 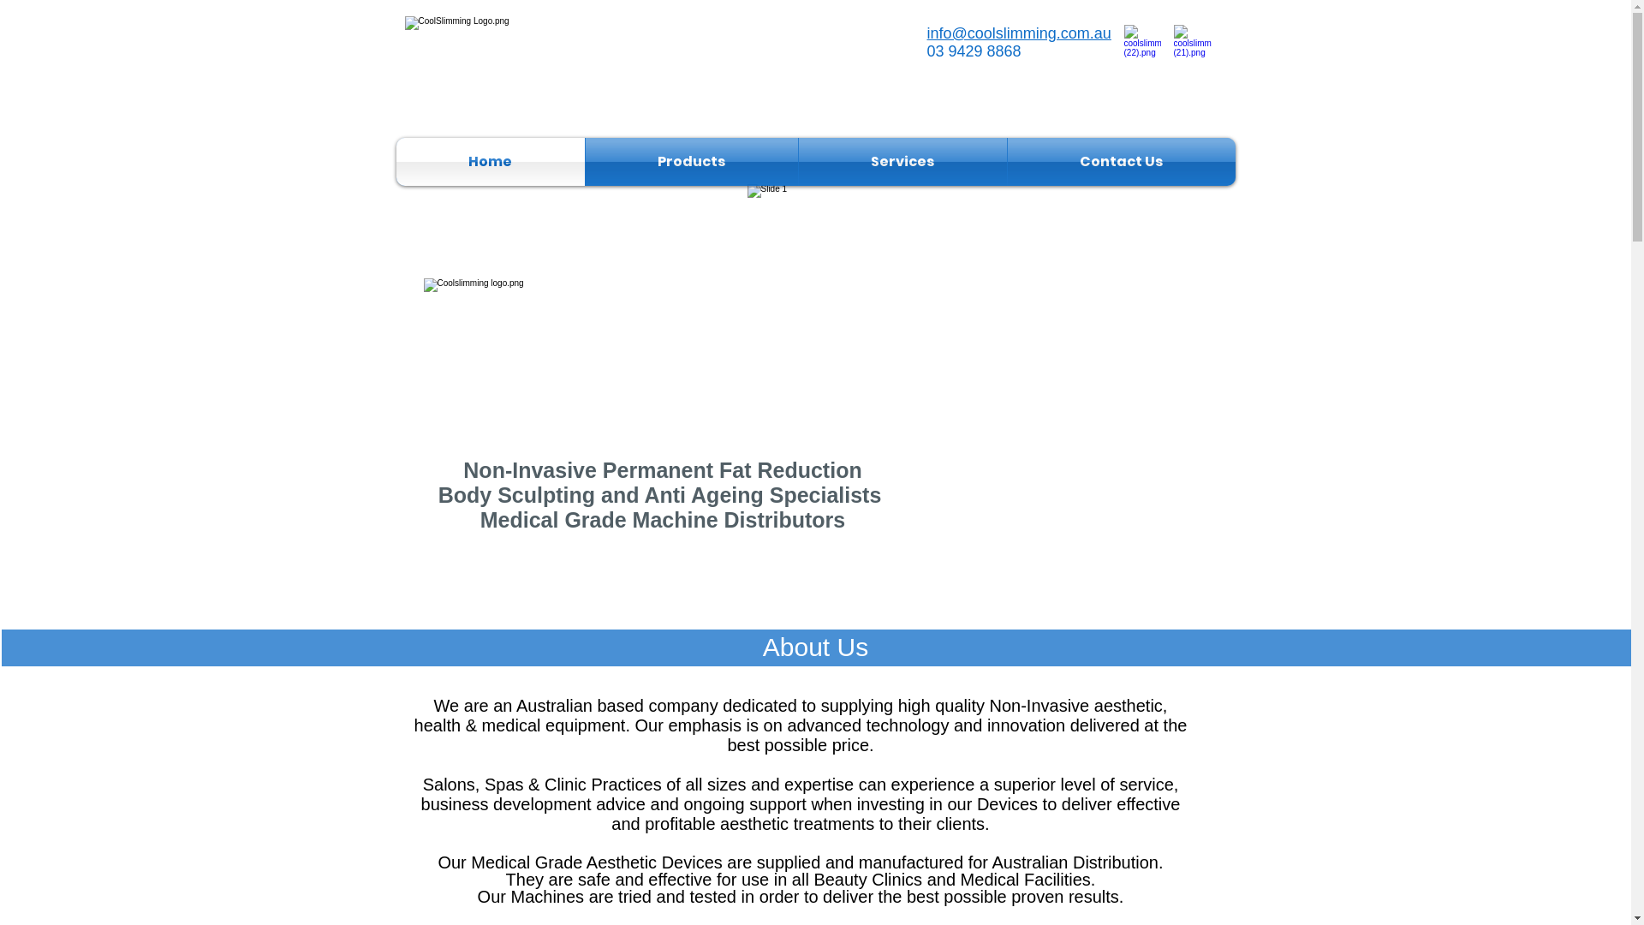 What do you see at coordinates (692, 162) in the screenshot?
I see `Products` at bounding box center [692, 162].